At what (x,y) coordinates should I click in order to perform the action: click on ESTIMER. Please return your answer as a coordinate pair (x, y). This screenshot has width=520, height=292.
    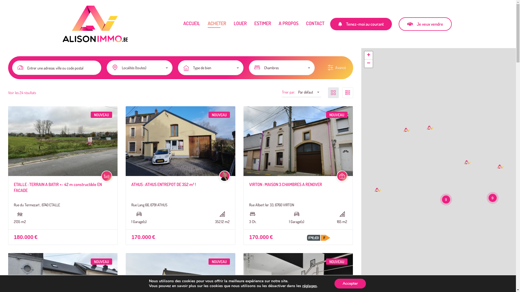
    Looking at the image, I should click on (262, 24).